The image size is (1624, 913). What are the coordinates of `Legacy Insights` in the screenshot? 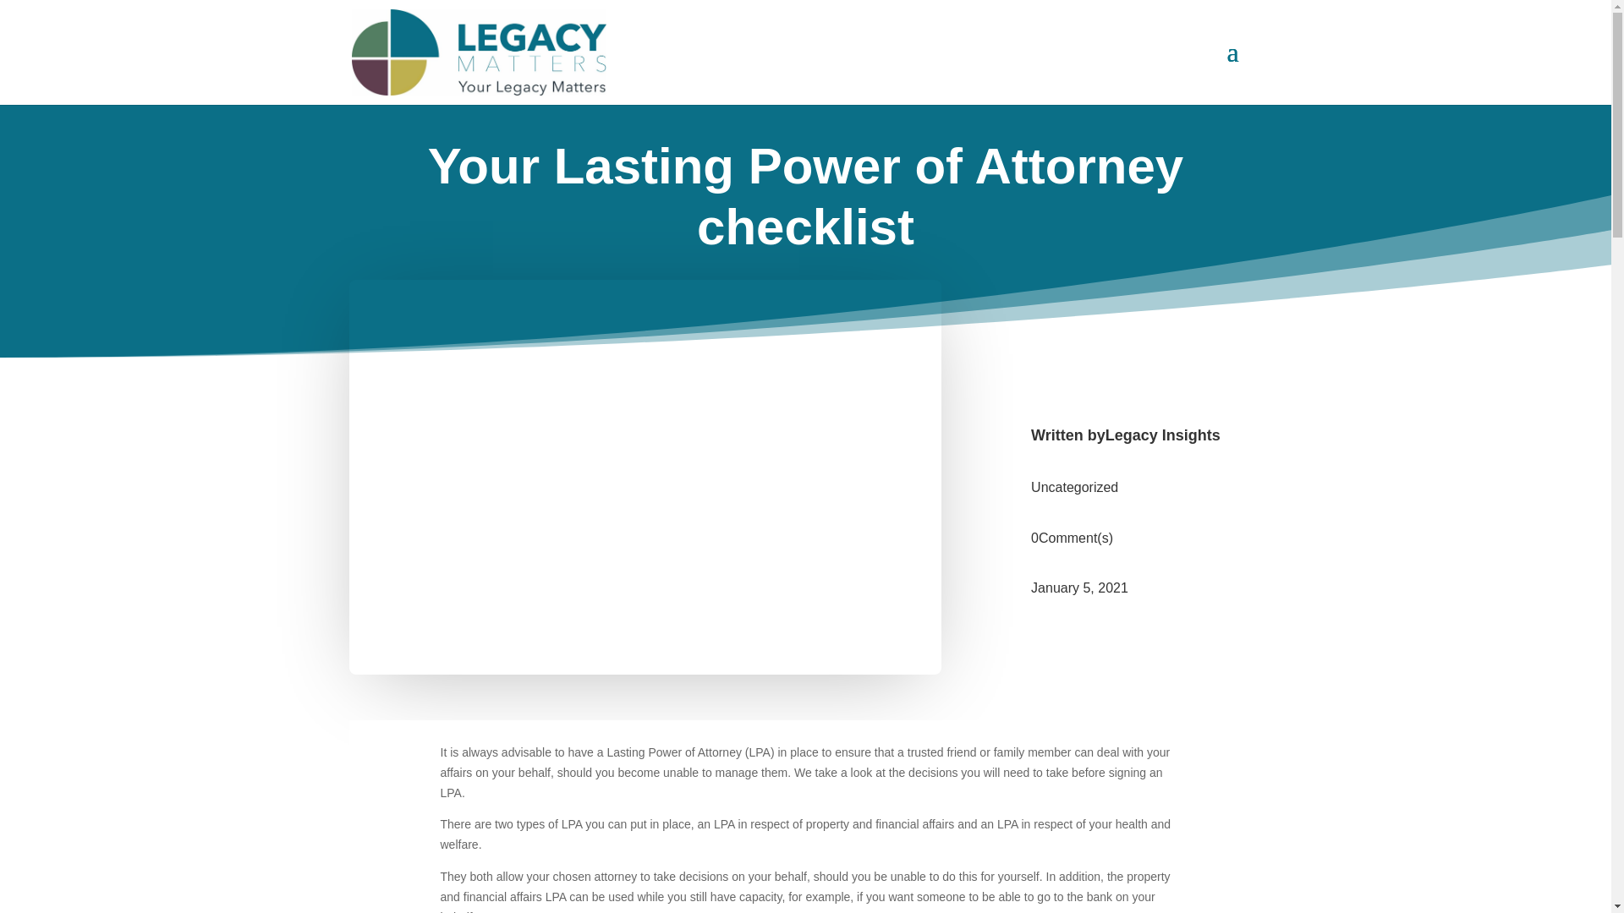 It's located at (1163, 435).